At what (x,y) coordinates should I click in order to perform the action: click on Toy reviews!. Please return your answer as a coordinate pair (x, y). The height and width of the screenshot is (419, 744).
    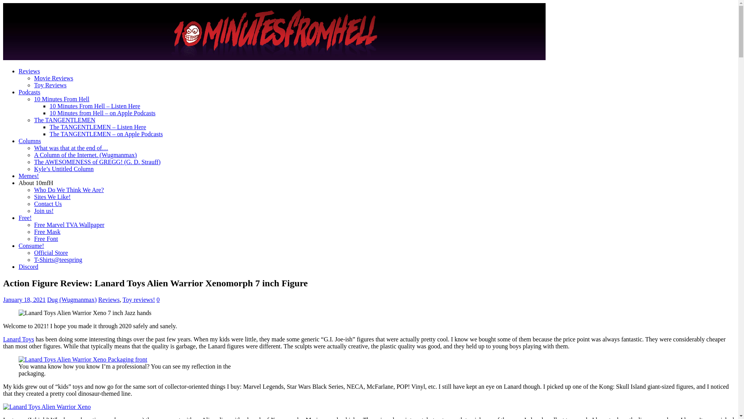
    Looking at the image, I should click on (139, 300).